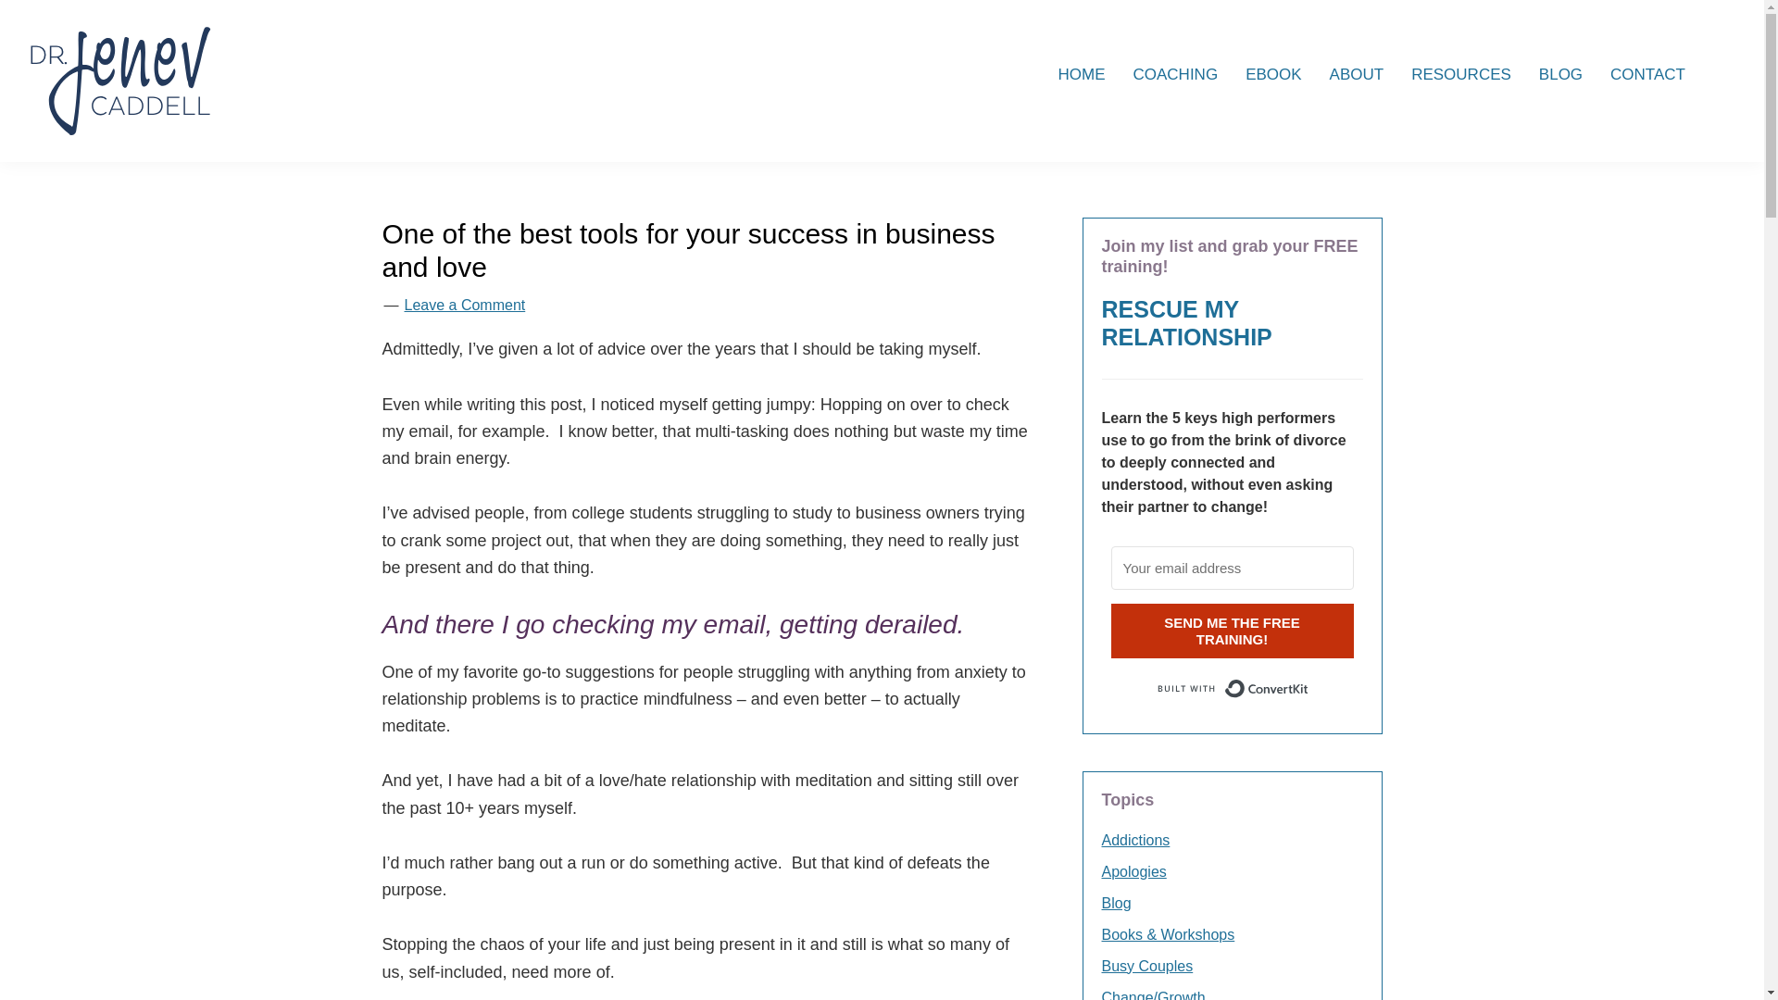  Describe the element at coordinates (1648, 74) in the screenshot. I see `CONTACT` at that location.